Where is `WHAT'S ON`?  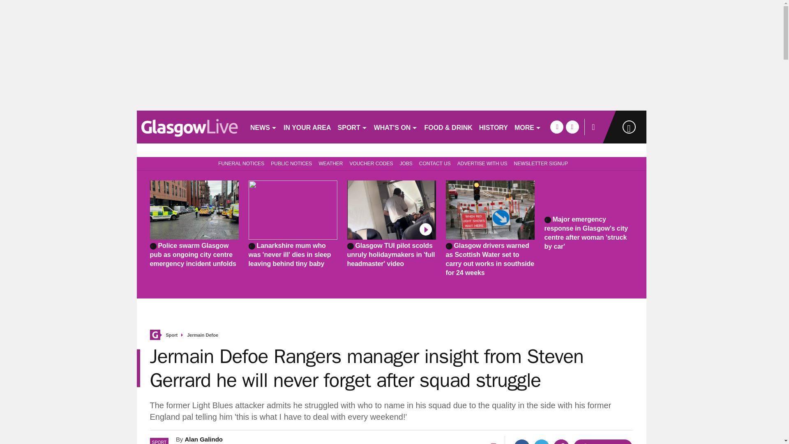
WHAT'S ON is located at coordinates (396, 127).